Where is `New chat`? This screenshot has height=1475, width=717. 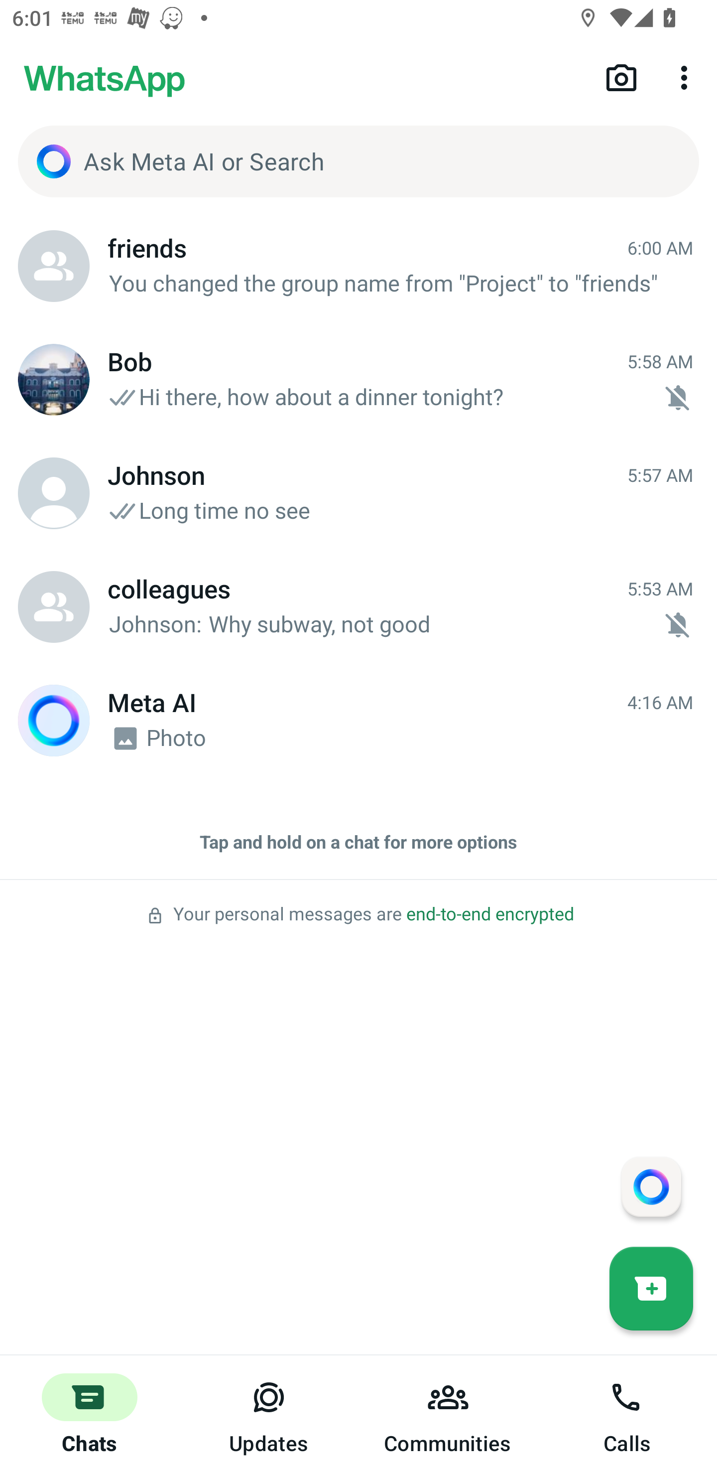 New chat is located at coordinates (651, 1288).